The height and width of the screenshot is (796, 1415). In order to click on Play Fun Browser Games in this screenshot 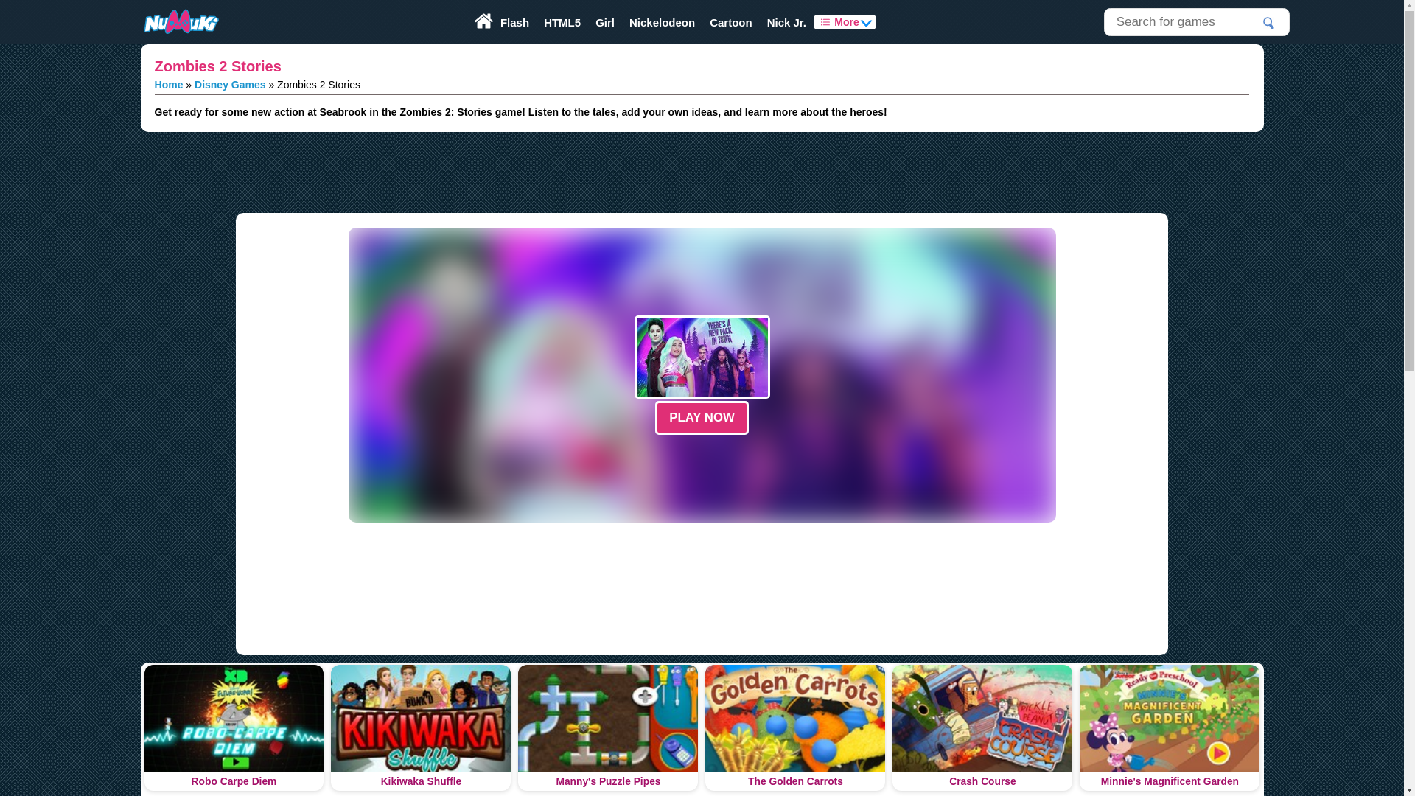, I will do `click(180, 22)`.